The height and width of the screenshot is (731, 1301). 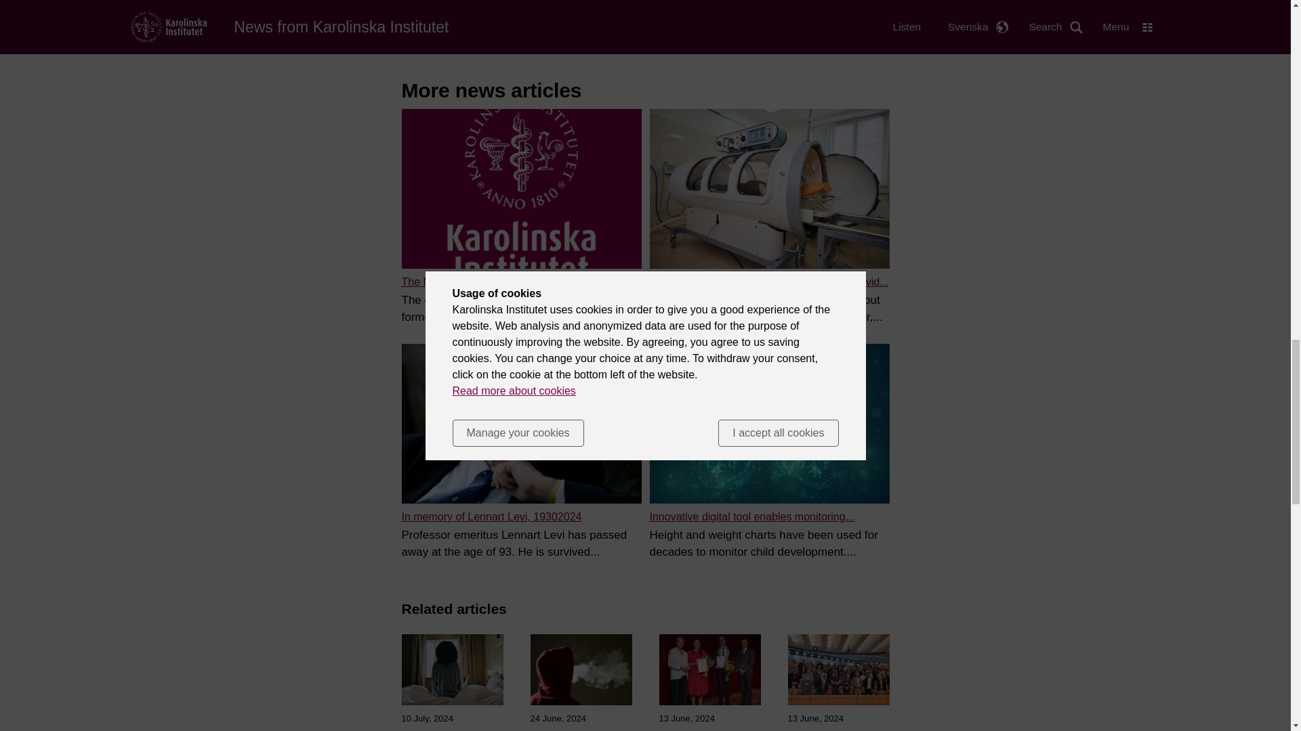 I want to click on Twitter, so click(x=515, y=24).